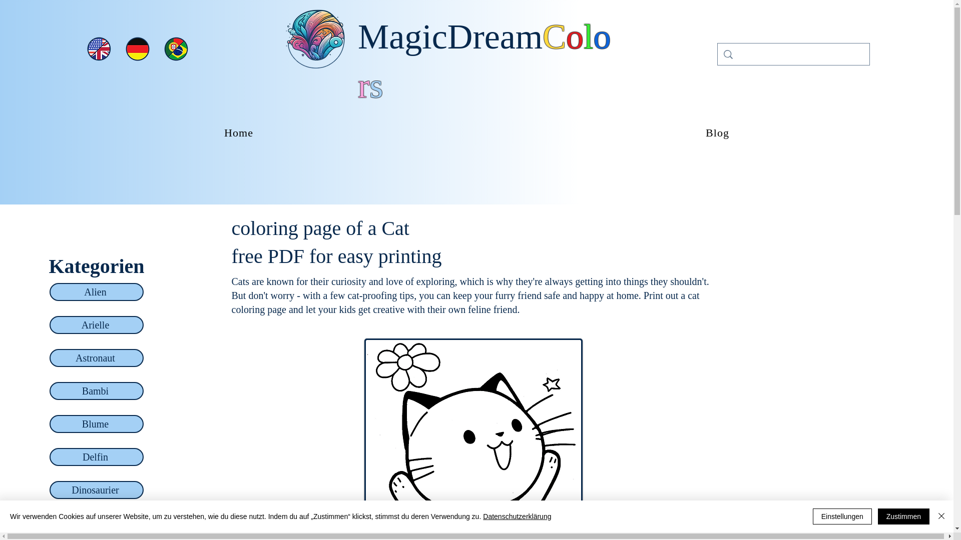  Describe the element at coordinates (717, 133) in the screenshot. I see `Blog` at that location.